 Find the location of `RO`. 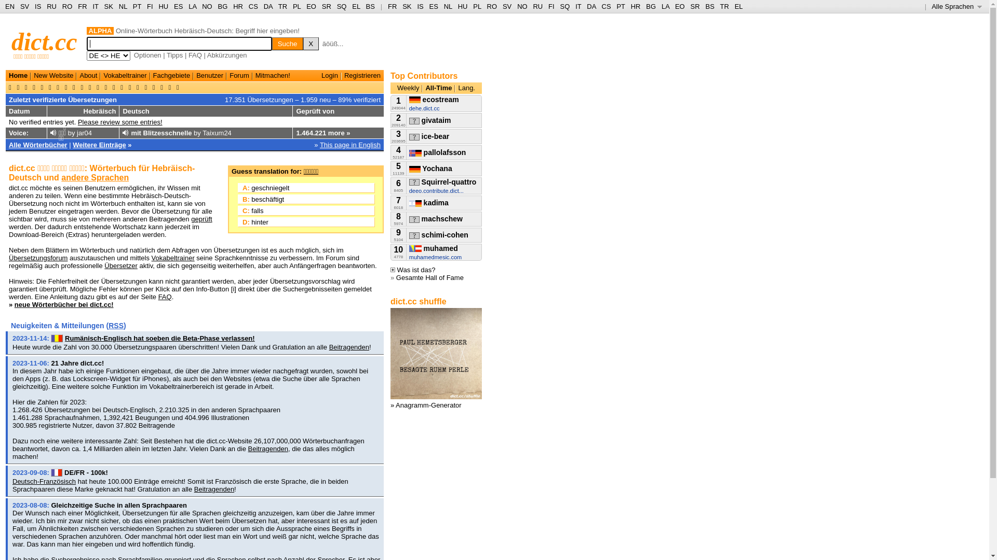

RO is located at coordinates (68, 6).